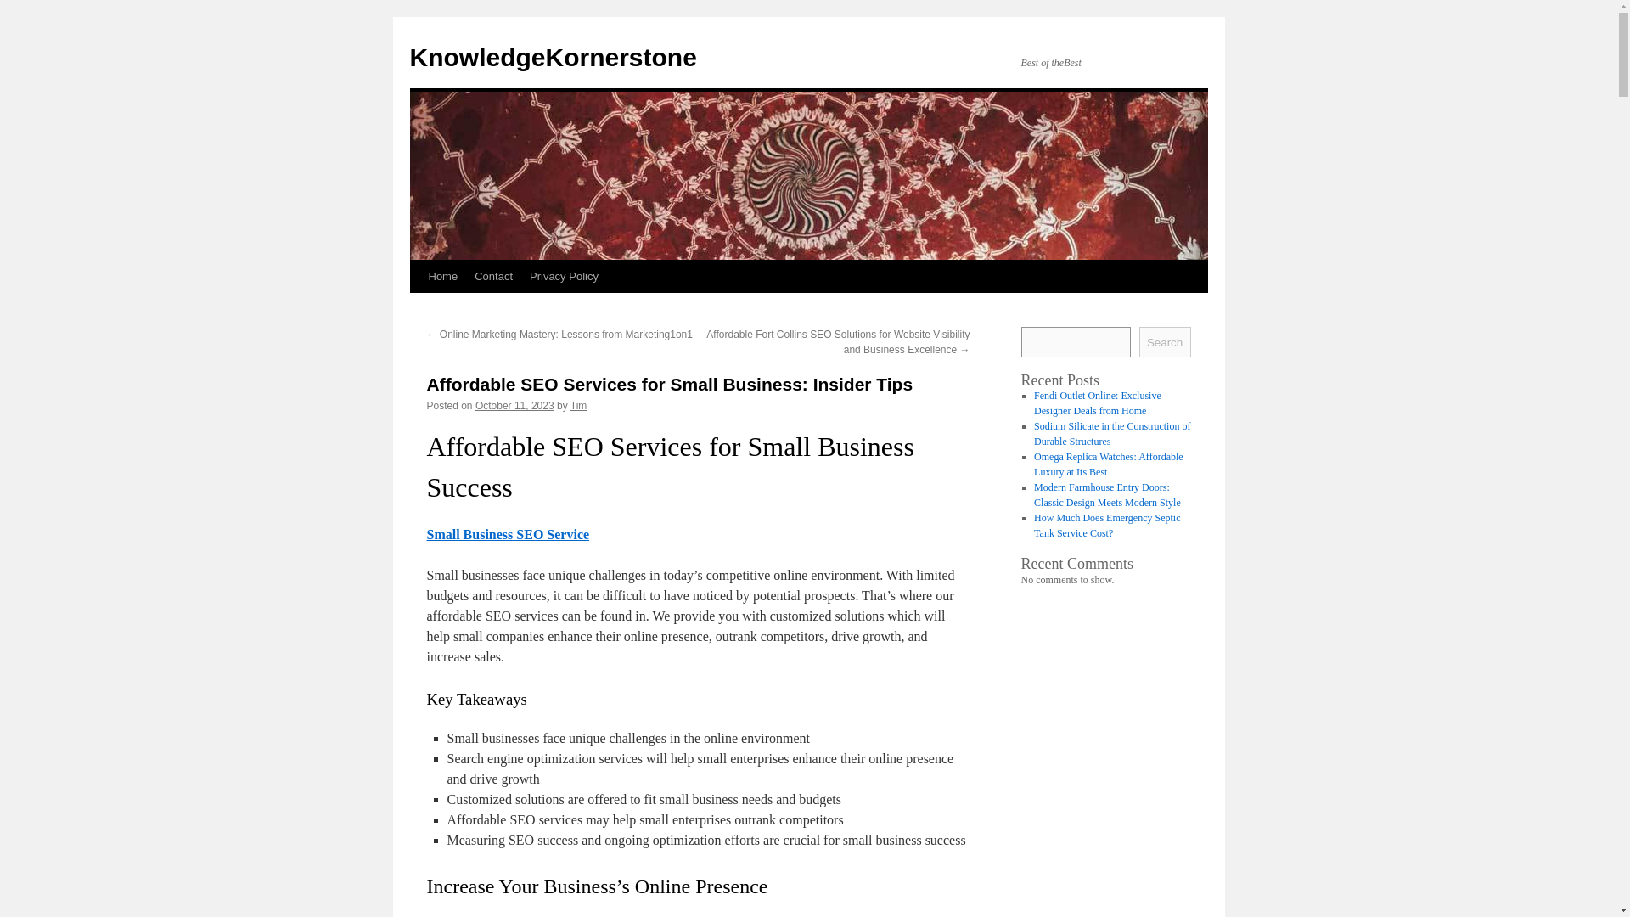  What do you see at coordinates (579, 405) in the screenshot?
I see `Tim` at bounding box center [579, 405].